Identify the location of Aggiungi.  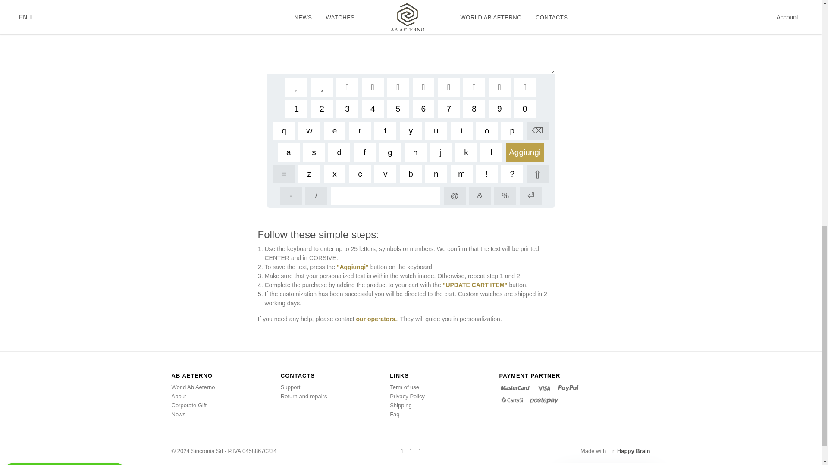
(525, 152).